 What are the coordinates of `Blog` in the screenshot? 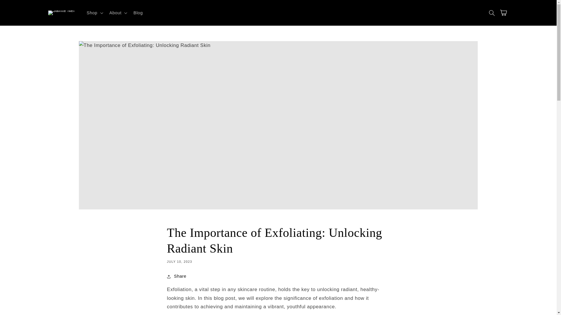 It's located at (138, 13).